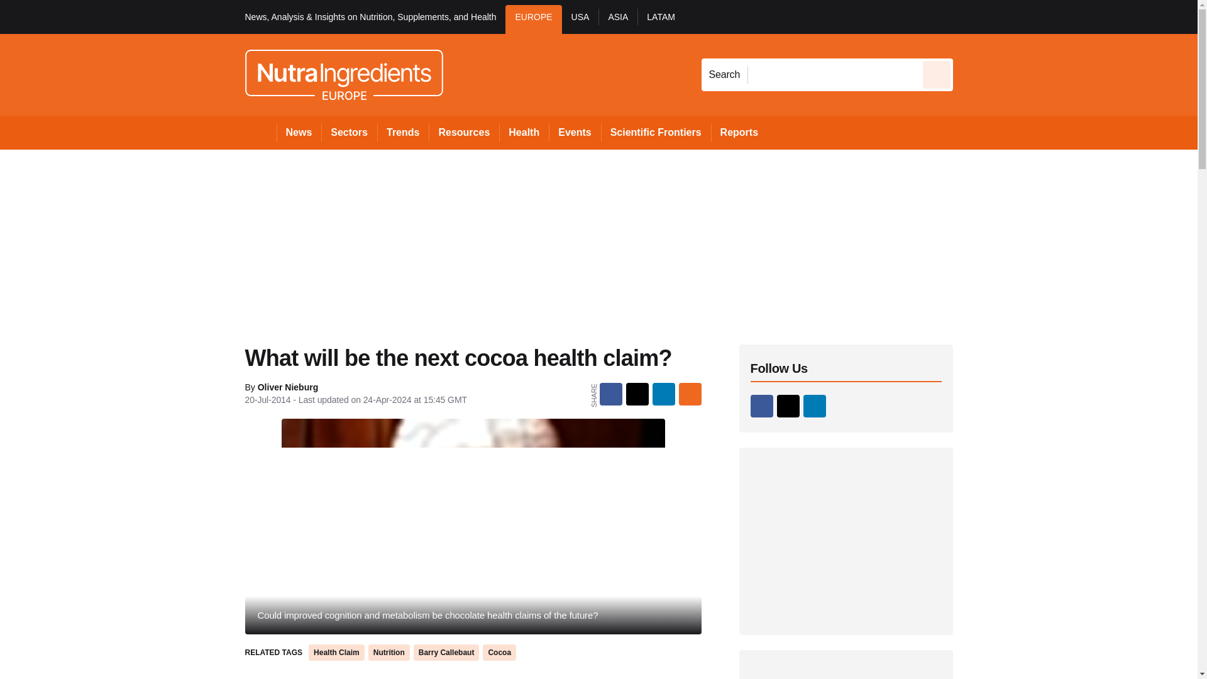 The height and width of the screenshot is (679, 1207). What do you see at coordinates (617, 19) in the screenshot?
I see `ASIA` at bounding box center [617, 19].